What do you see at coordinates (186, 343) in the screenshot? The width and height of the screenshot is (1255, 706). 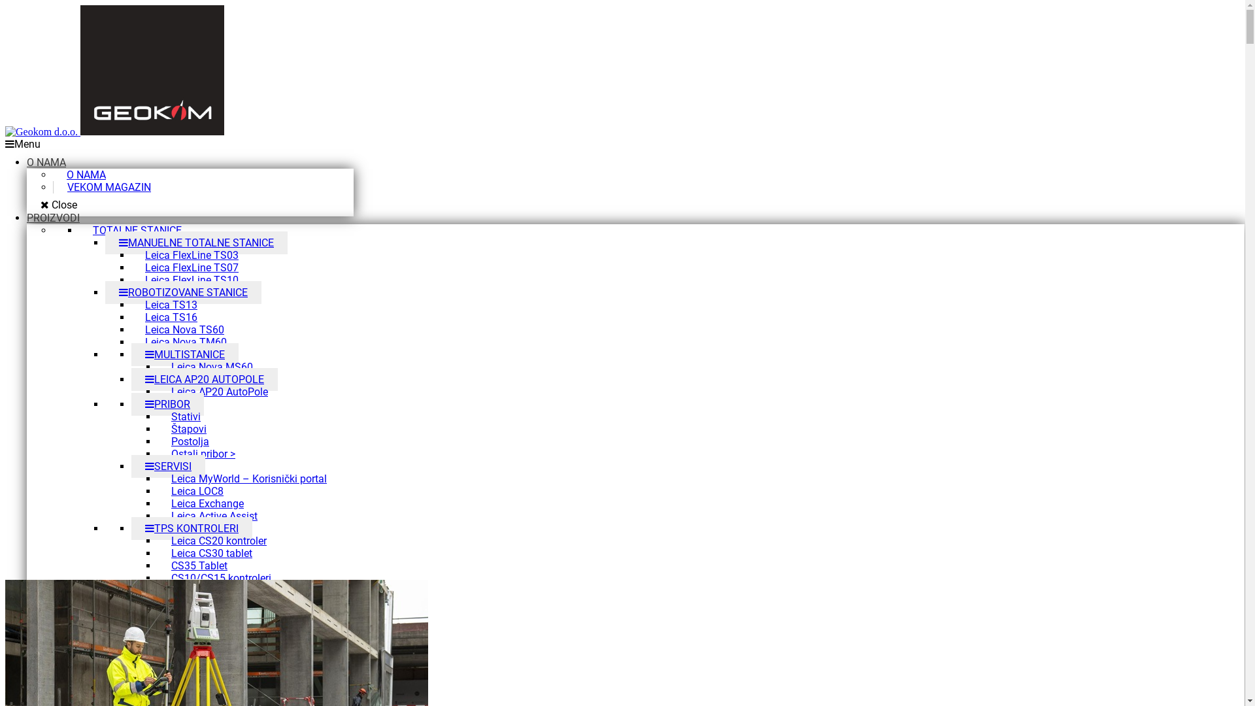 I see `Leica Nova TM60` at bounding box center [186, 343].